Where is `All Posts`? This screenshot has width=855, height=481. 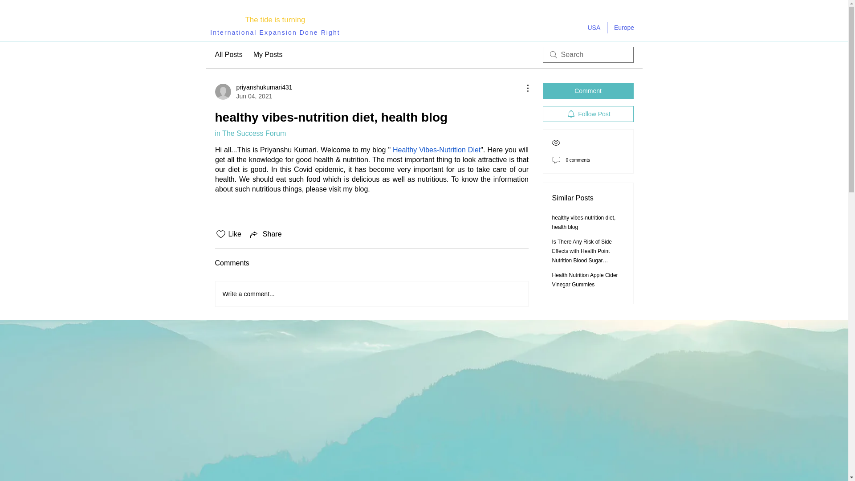 All Posts is located at coordinates (228, 55).